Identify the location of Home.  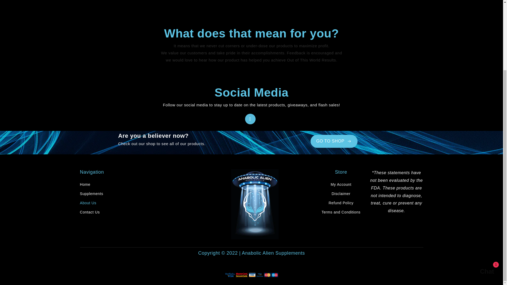
(341, 194).